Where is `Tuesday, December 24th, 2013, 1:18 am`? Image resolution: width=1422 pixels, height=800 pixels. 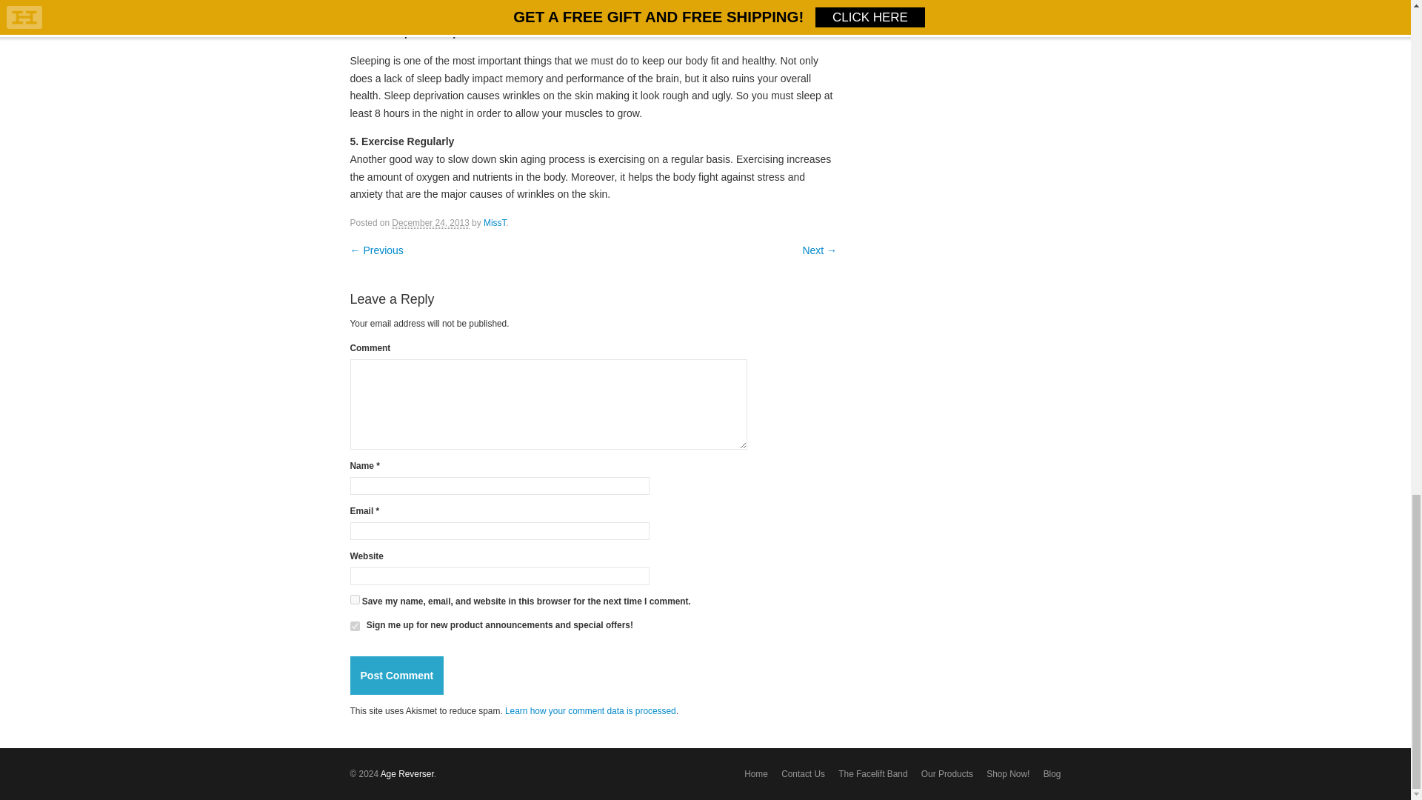 Tuesday, December 24th, 2013, 1:18 am is located at coordinates (430, 222).